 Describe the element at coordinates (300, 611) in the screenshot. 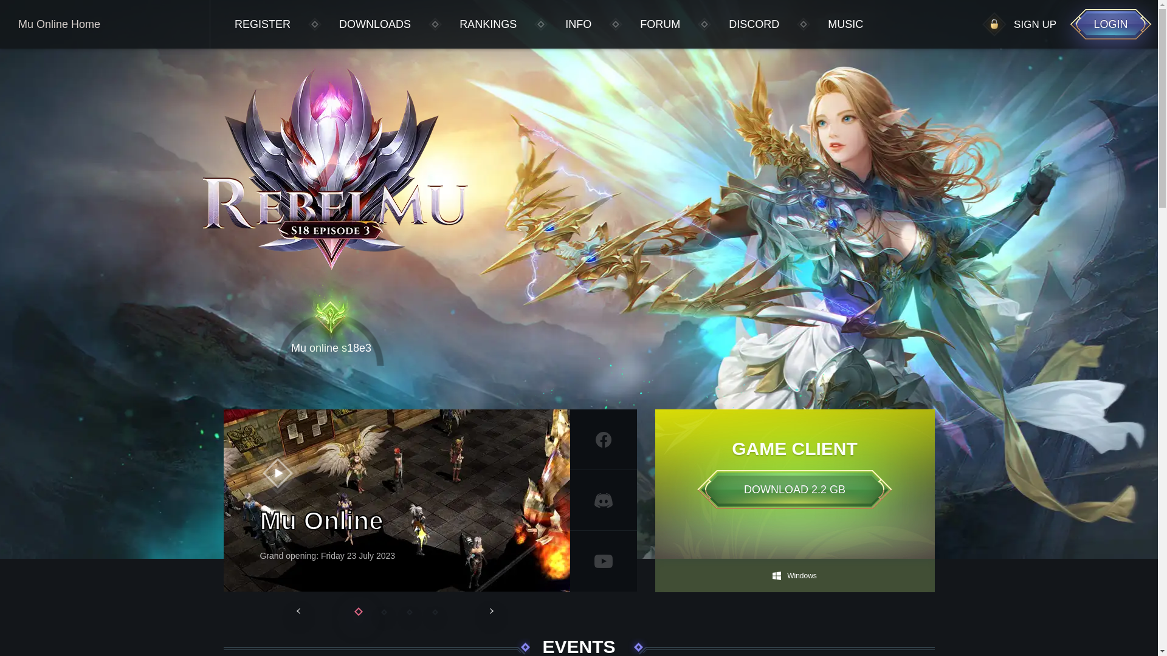

I see `PREVIOUS` at that location.